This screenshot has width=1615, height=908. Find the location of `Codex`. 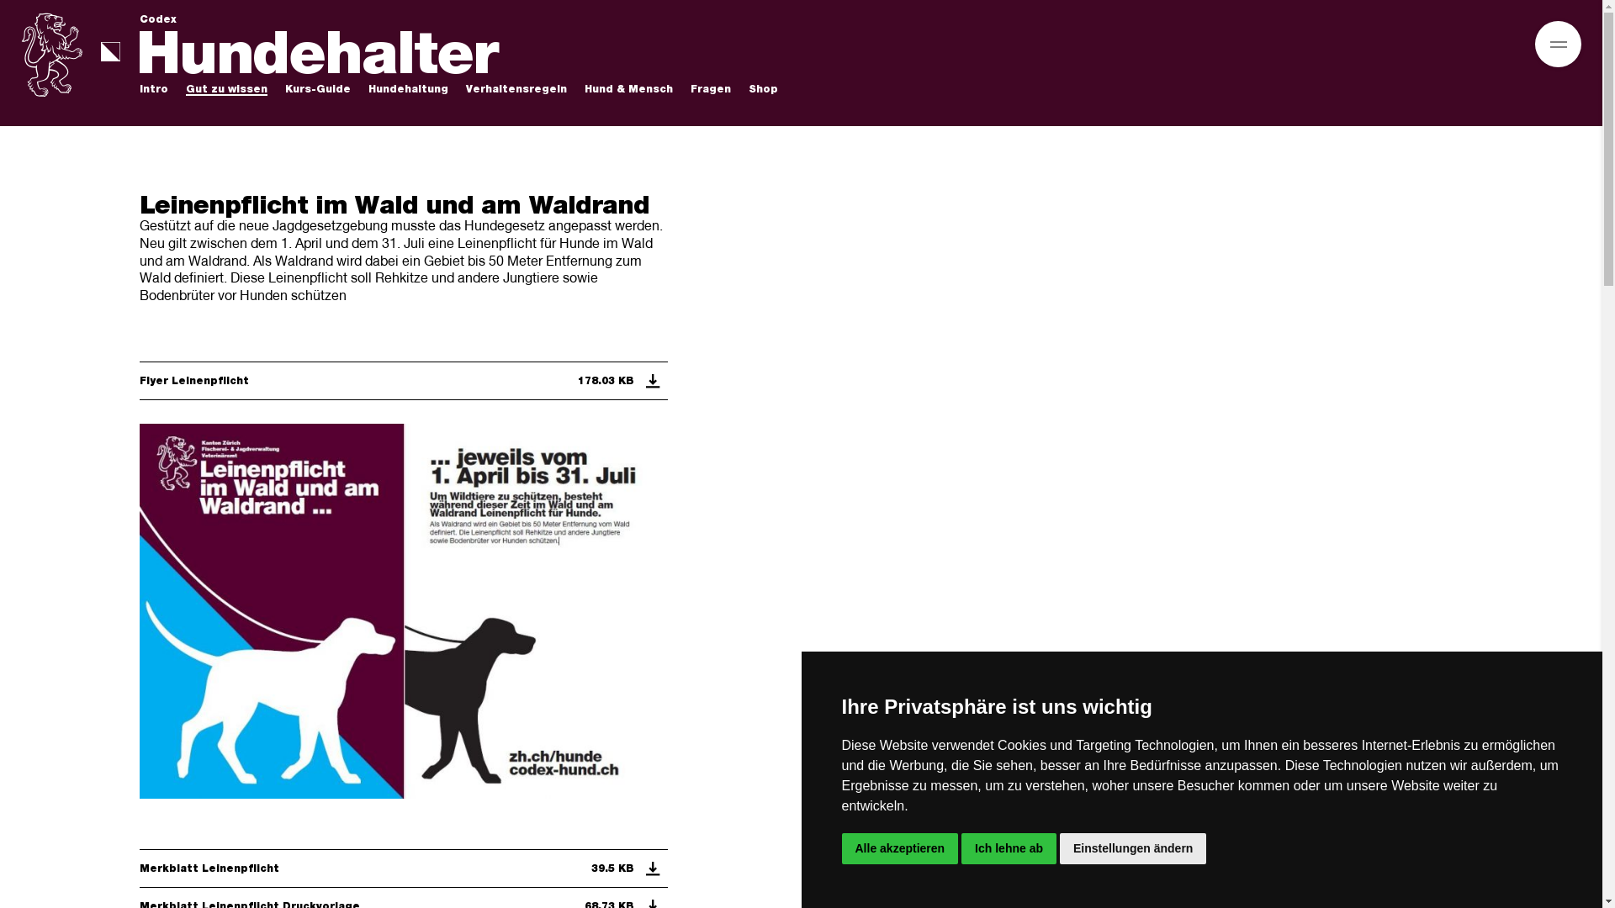

Codex is located at coordinates (158, 19).